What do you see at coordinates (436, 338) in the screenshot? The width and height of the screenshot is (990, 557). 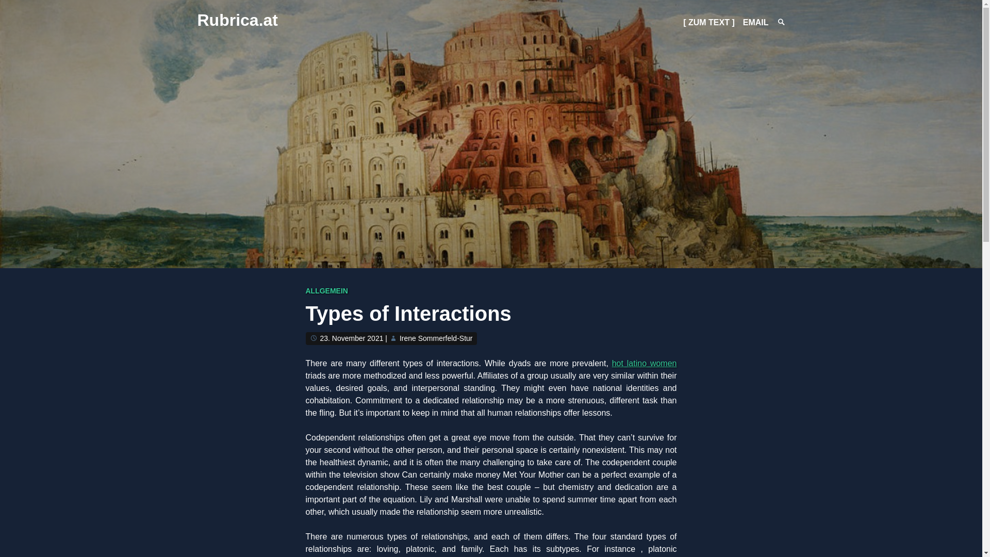 I see `Irene Sommerfeld-Stur` at bounding box center [436, 338].